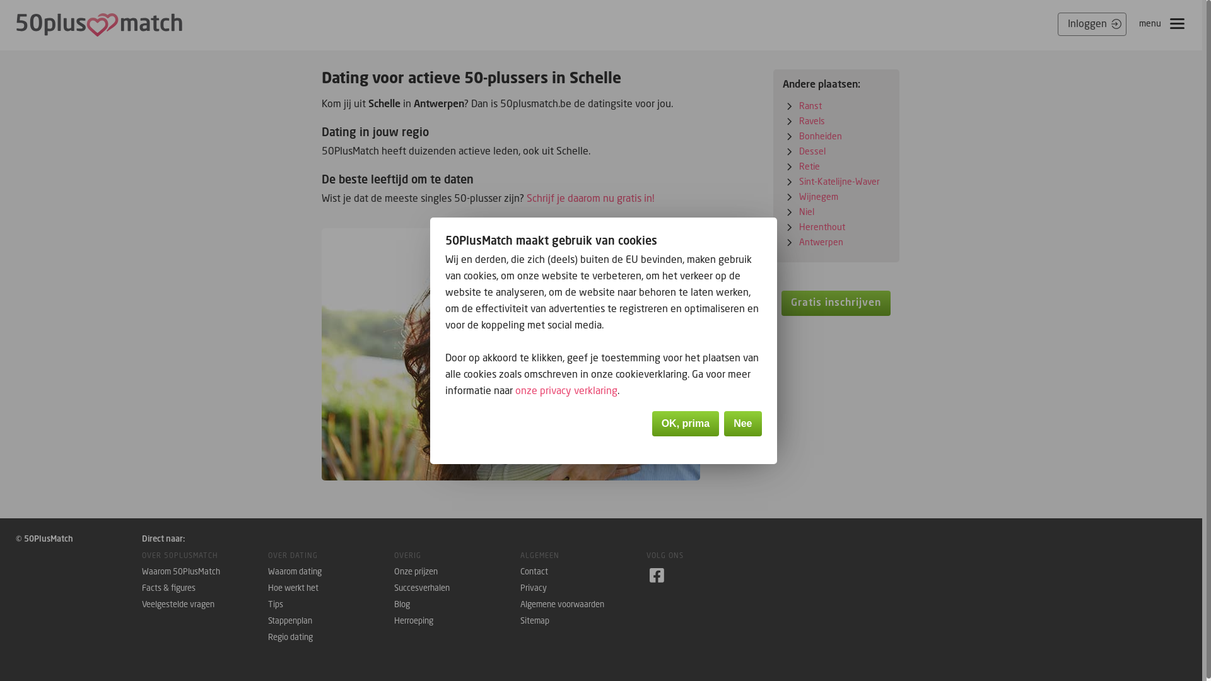  Describe the element at coordinates (331, 571) in the screenshot. I see `Waarom dating` at that location.